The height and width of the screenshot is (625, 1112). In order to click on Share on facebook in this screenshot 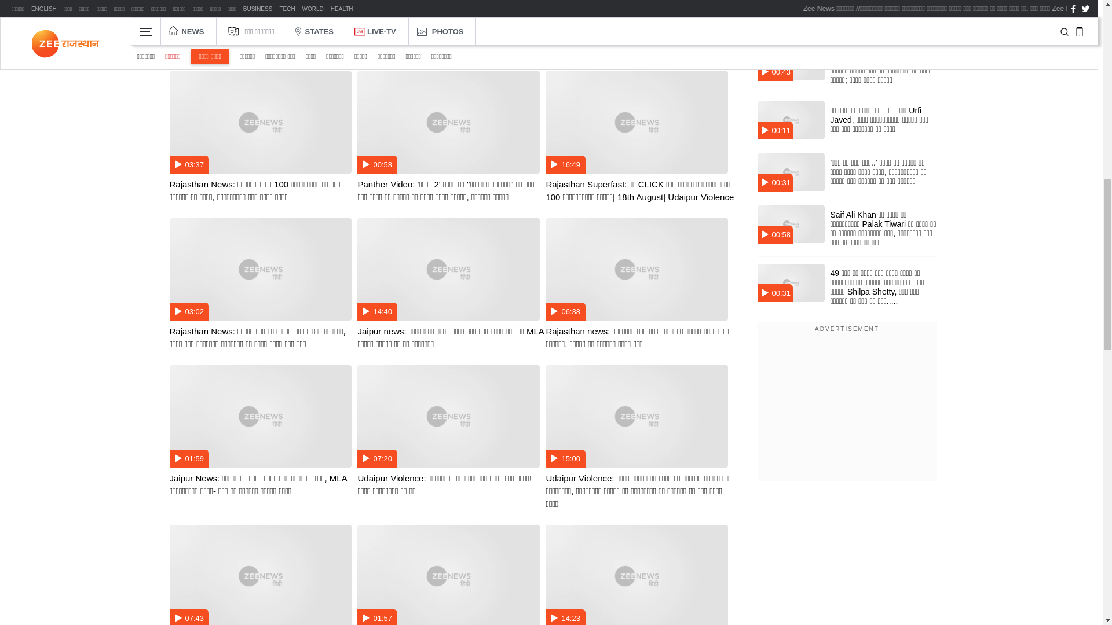, I will do `click(195, 7)`.